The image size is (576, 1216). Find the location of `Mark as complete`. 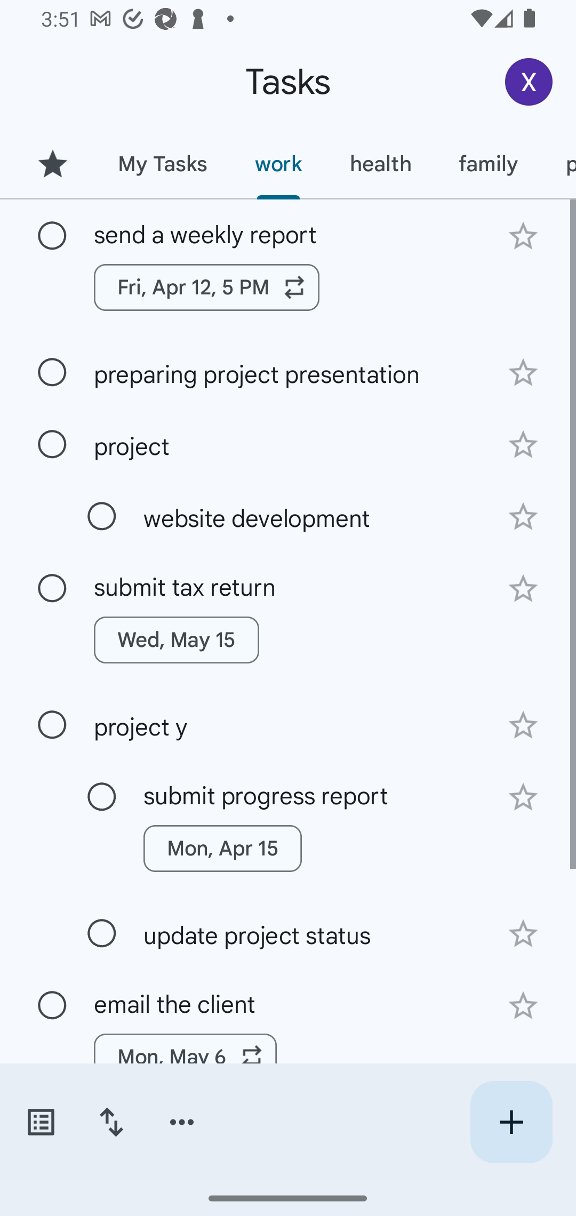

Mark as complete is located at coordinates (102, 933).